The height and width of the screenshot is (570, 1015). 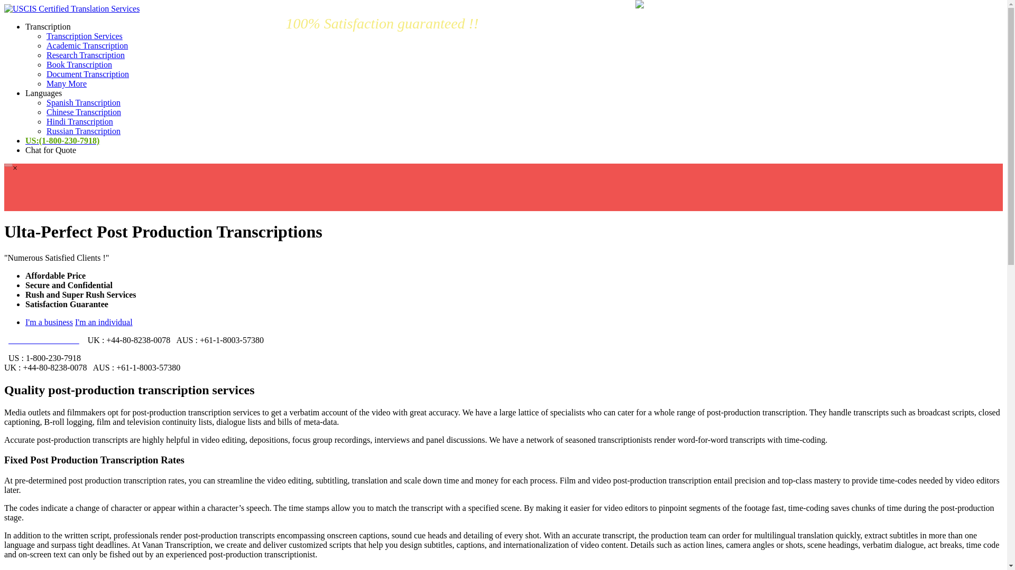 I want to click on Research Transcription, so click(x=86, y=55).